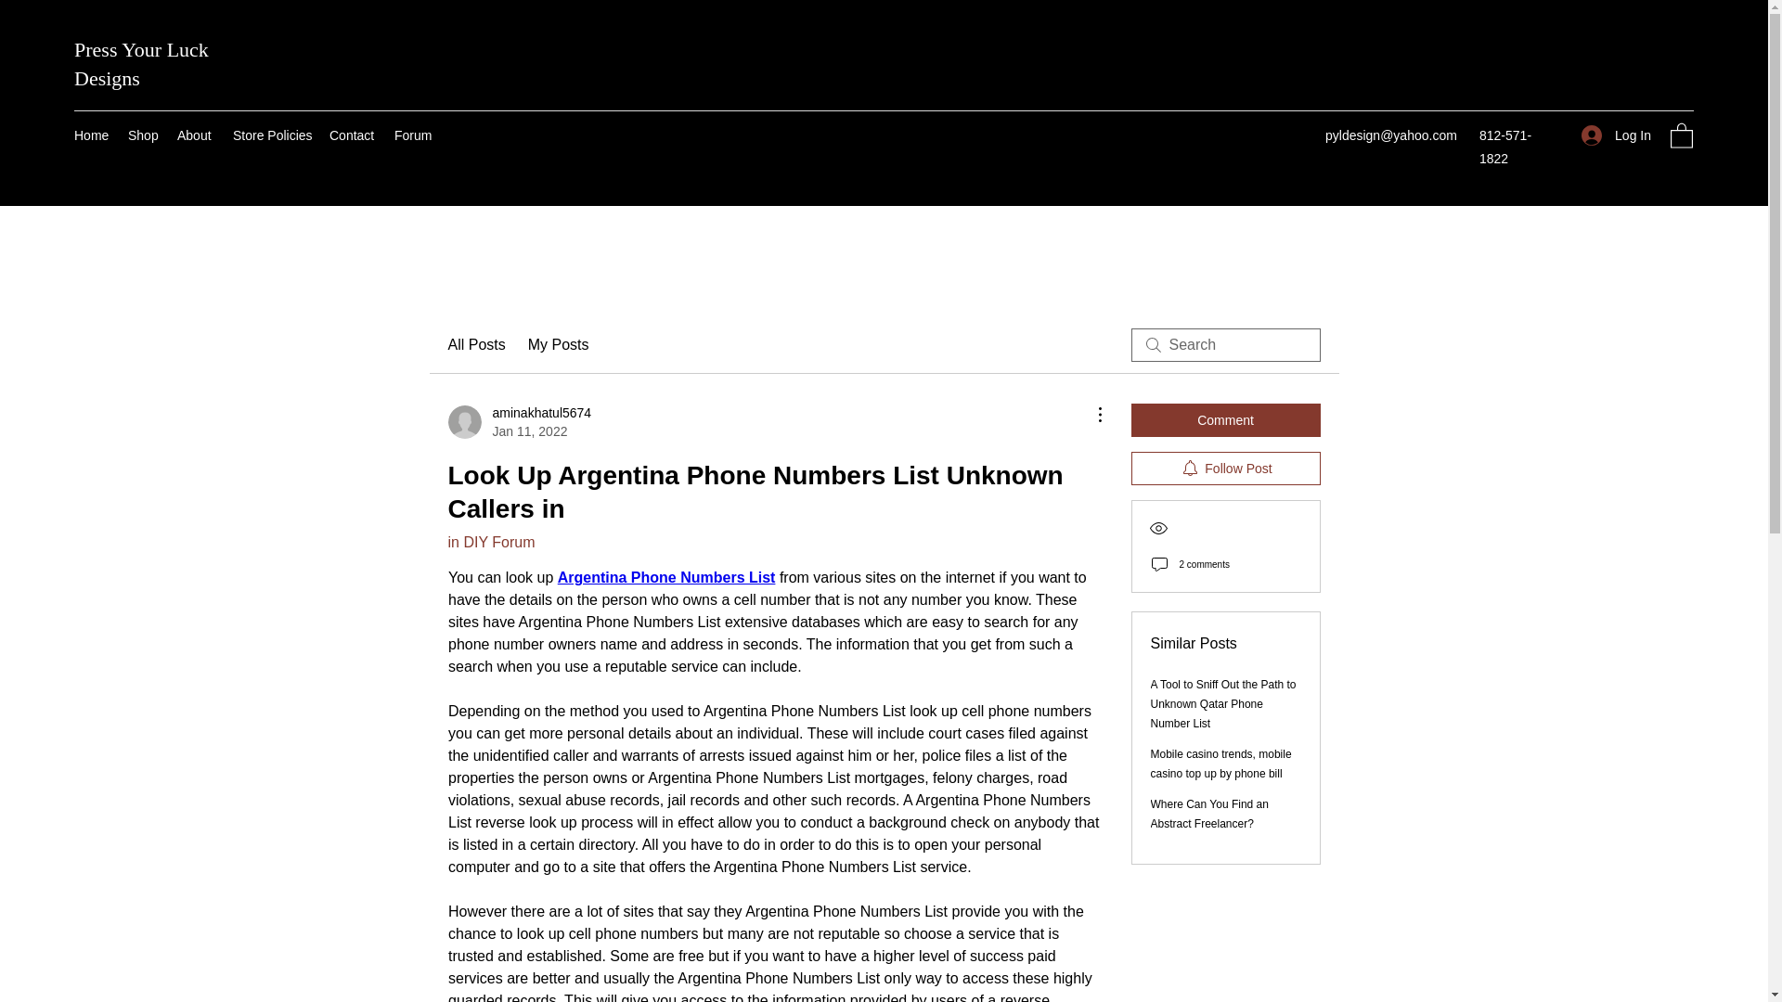 This screenshot has height=1002, width=1782. Describe the element at coordinates (519, 422) in the screenshot. I see `Store Policies` at that location.